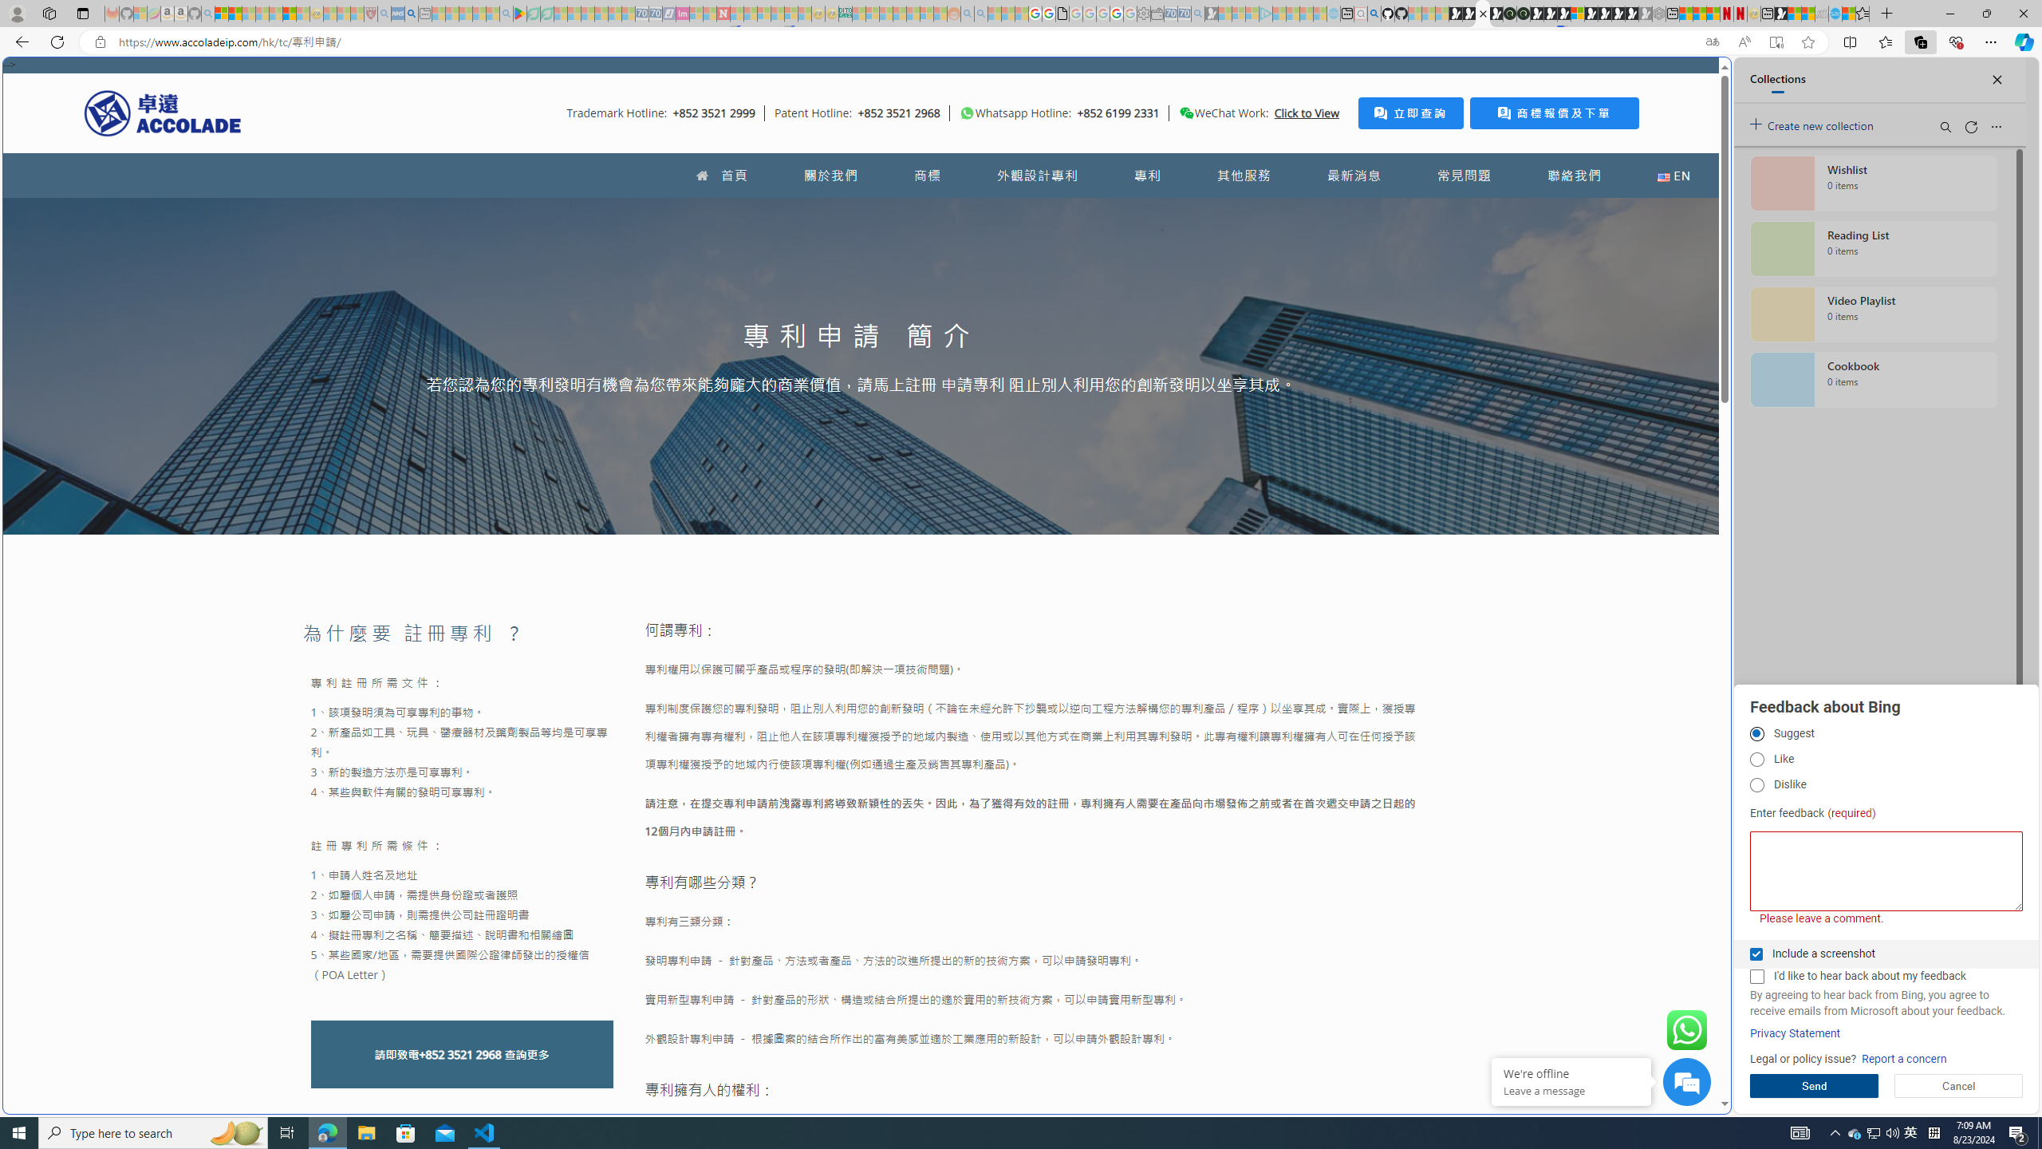 This screenshot has height=1149, width=2042. What do you see at coordinates (1294, 153) in the screenshot?
I see `Search or enter web address` at bounding box center [1294, 153].